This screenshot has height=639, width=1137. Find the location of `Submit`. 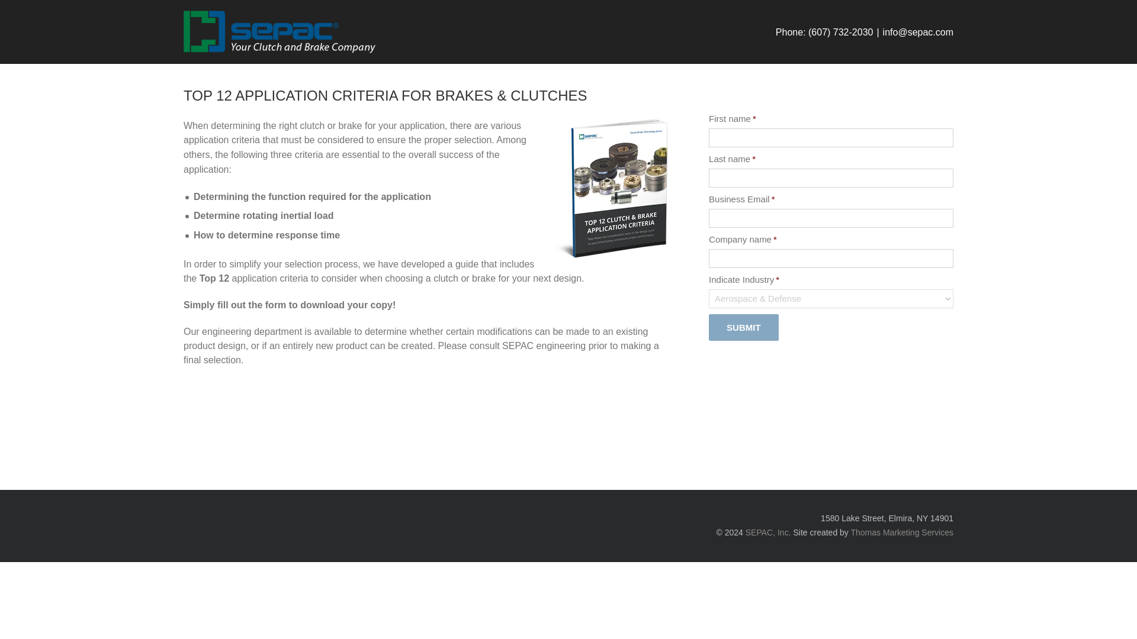

Submit is located at coordinates (743, 327).